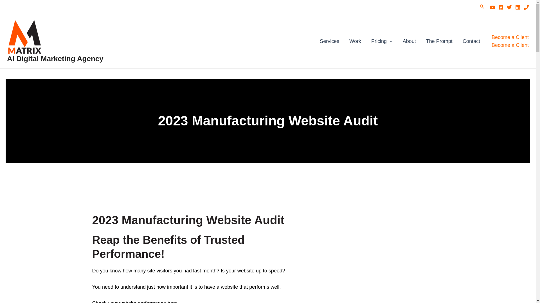 This screenshot has width=540, height=303. What do you see at coordinates (409, 41) in the screenshot?
I see `About` at bounding box center [409, 41].